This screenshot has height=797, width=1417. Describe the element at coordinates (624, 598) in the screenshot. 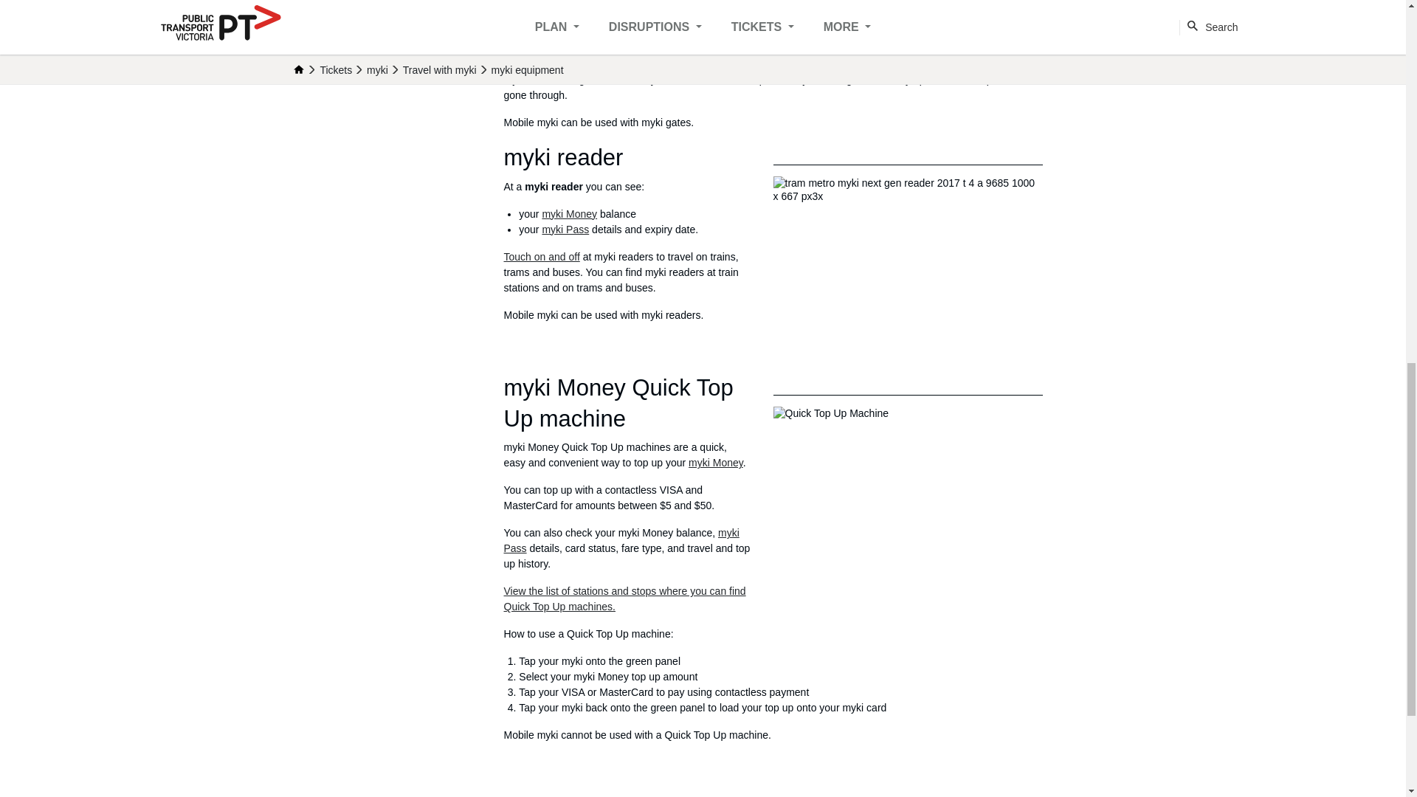

I see `Link to Quick Top Up machine locations page` at that location.